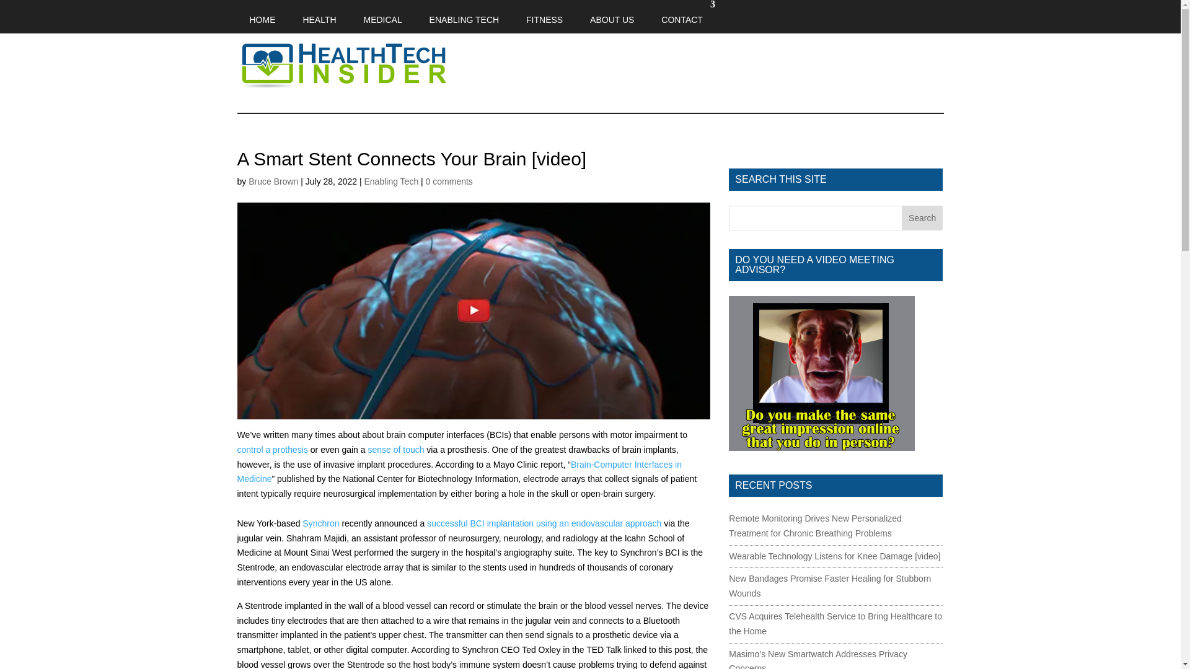 Image resolution: width=1190 pixels, height=669 pixels. Describe the element at coordinates (320, 523) in the screenshot. I see `Synchron` at that location.